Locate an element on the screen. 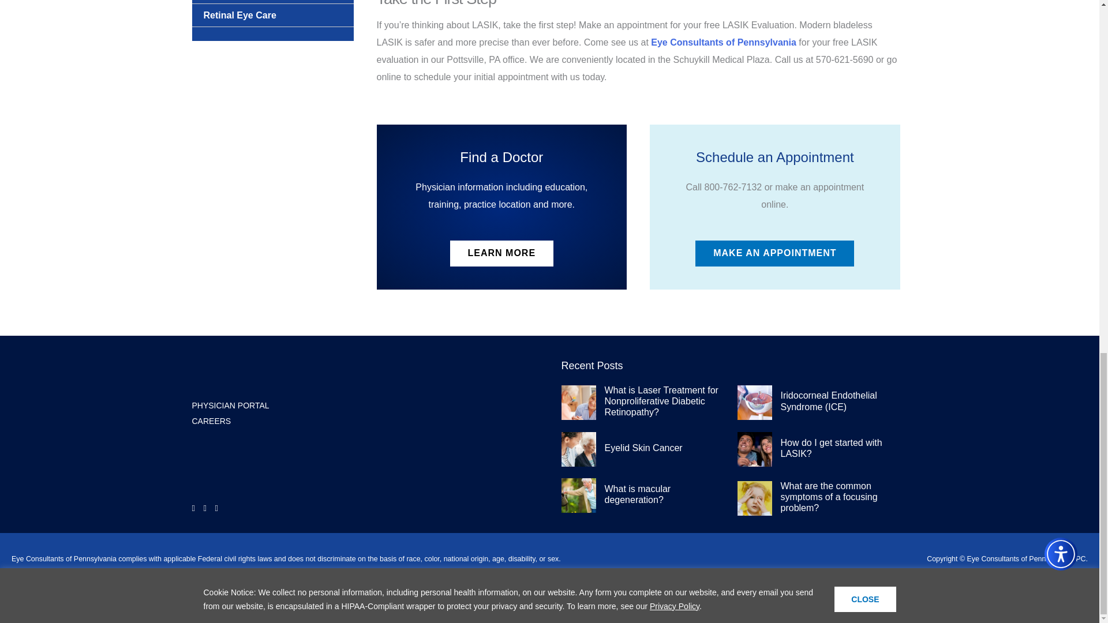 The width and height of the screenshot is (1108, 623). What is macular degeneration? is located at coordinates (638, 494).